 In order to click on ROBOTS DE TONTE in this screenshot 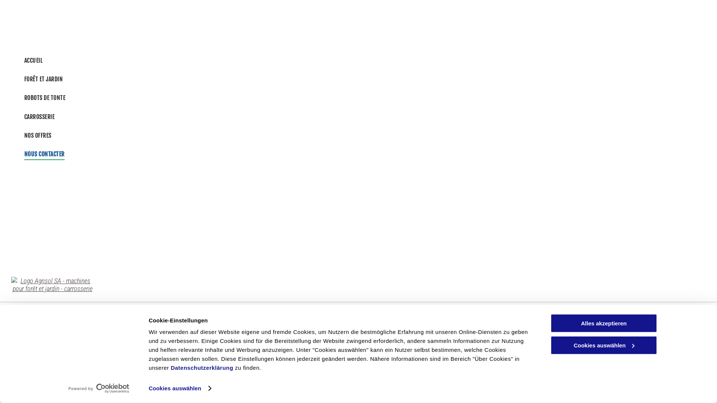, I will do `click(190, 98)`.